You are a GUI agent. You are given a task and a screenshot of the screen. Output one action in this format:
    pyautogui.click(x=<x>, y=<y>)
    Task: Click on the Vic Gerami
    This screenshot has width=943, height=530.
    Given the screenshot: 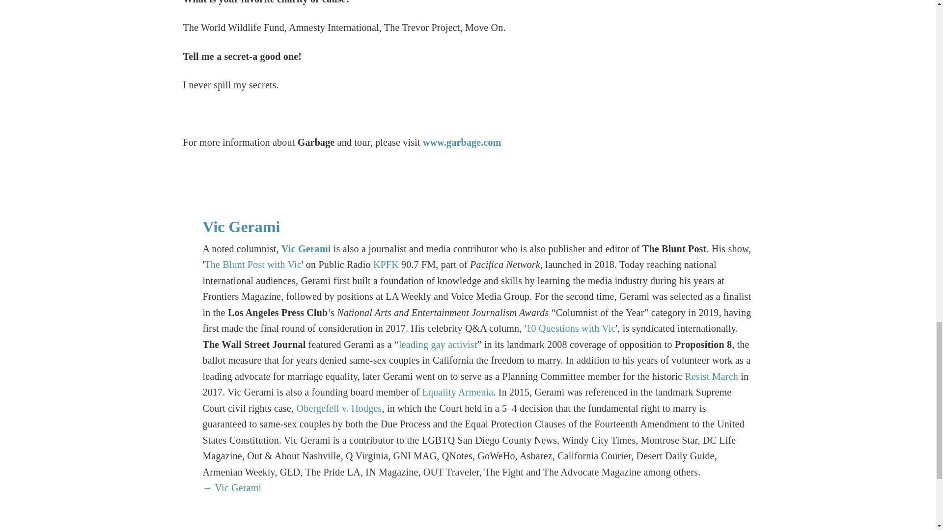 What is the action you would take?
    pyautogui.click(x=241, y=226)
    